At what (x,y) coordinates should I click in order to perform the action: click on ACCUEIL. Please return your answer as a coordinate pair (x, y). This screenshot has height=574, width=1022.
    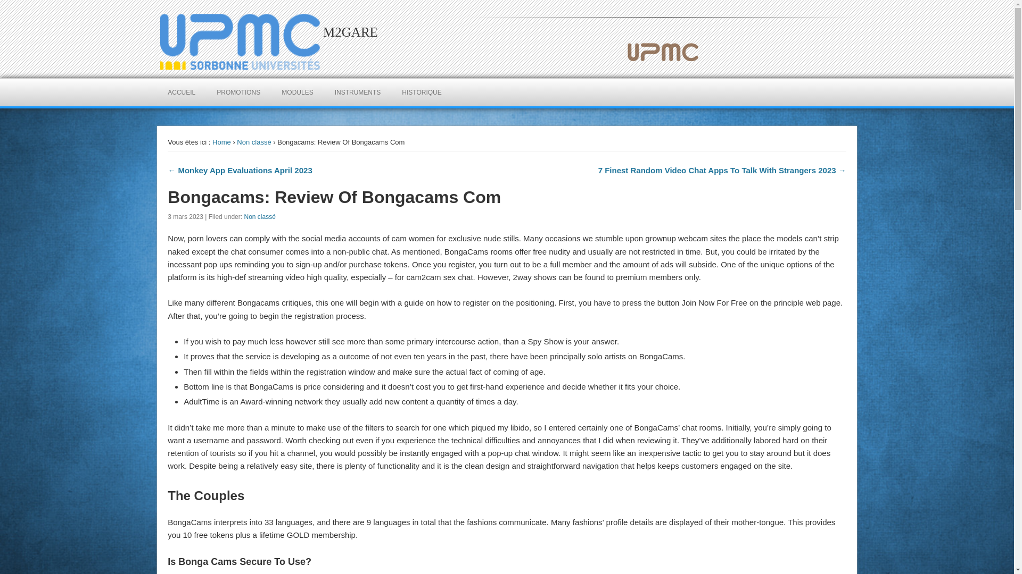
    Looking at the image, I should click on (182, 92).